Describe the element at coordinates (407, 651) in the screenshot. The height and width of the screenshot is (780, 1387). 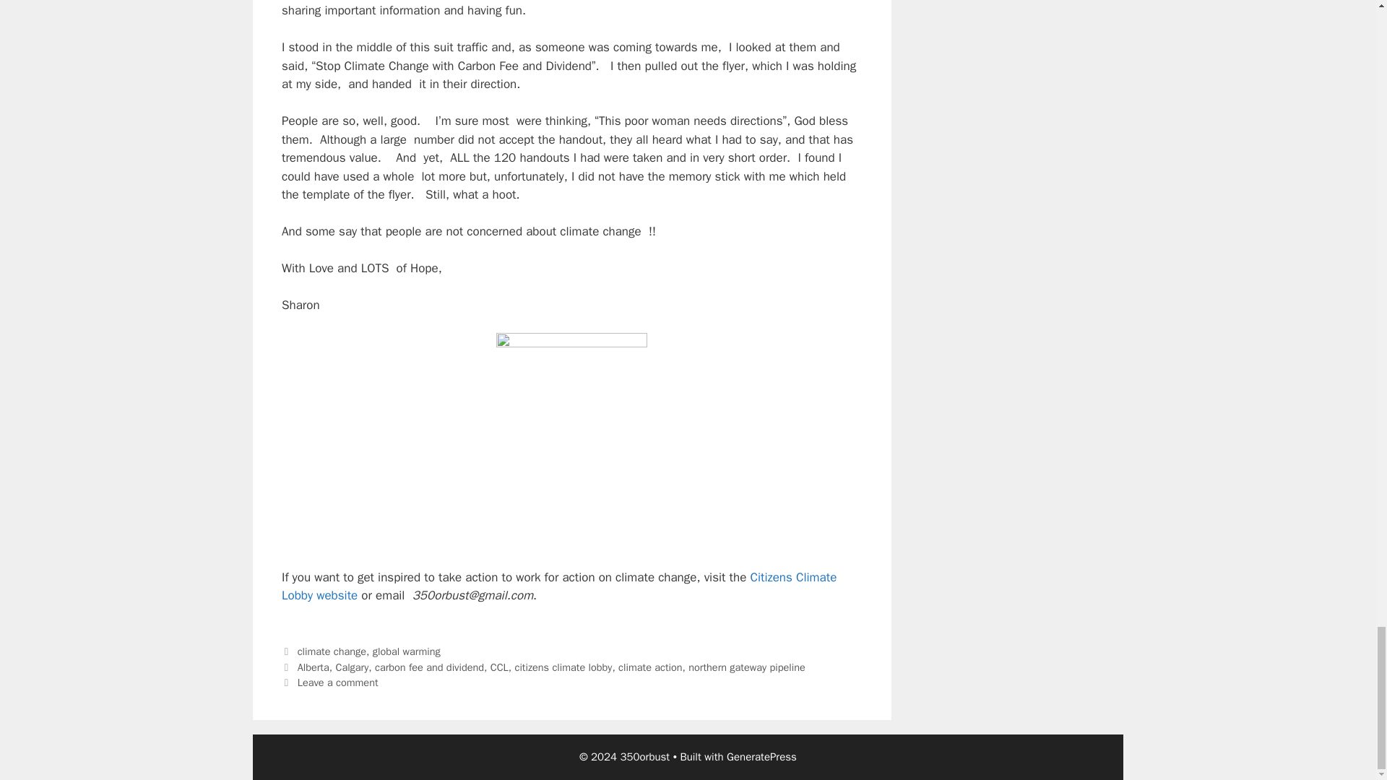
I see `global warming` at that location.